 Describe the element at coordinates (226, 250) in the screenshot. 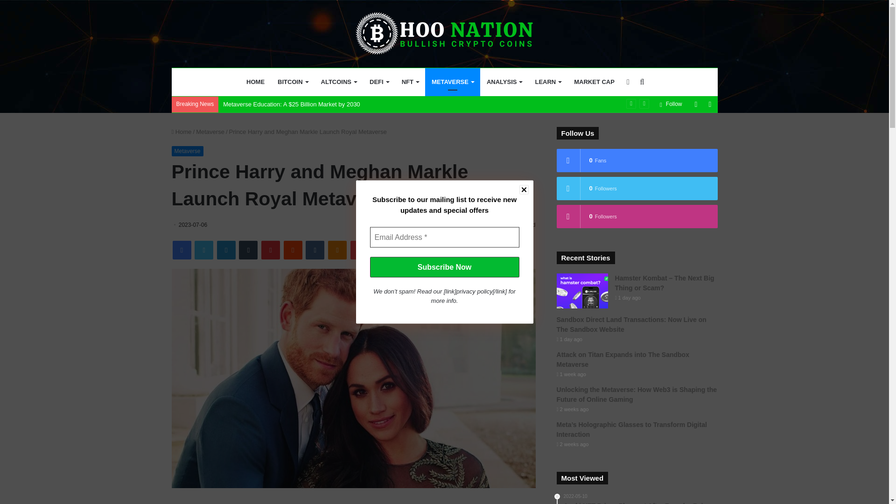

I see `LinkedIn` at that location.